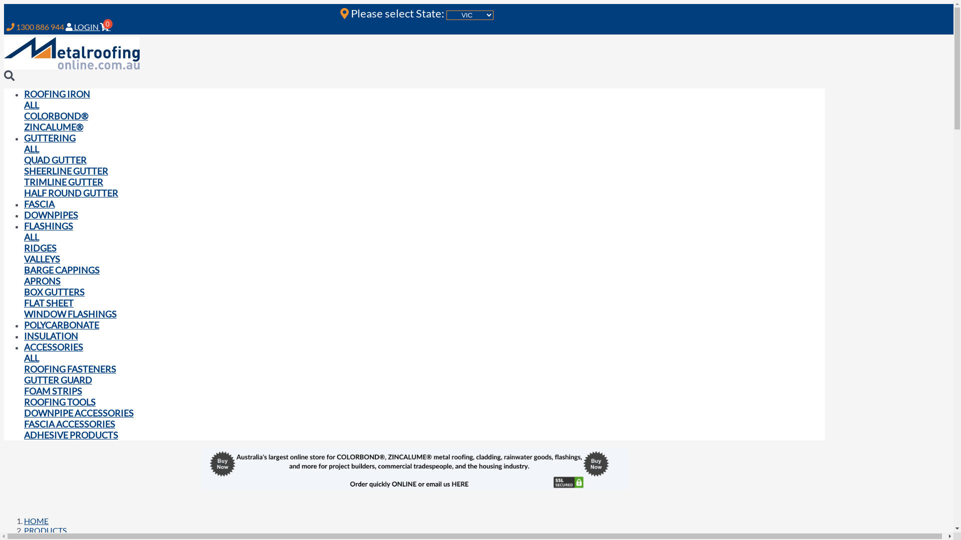  What do you see at coordinates (58, 380) in the screenshot?
I see `GUTTER GUARD` at bounding box center [58, 380].